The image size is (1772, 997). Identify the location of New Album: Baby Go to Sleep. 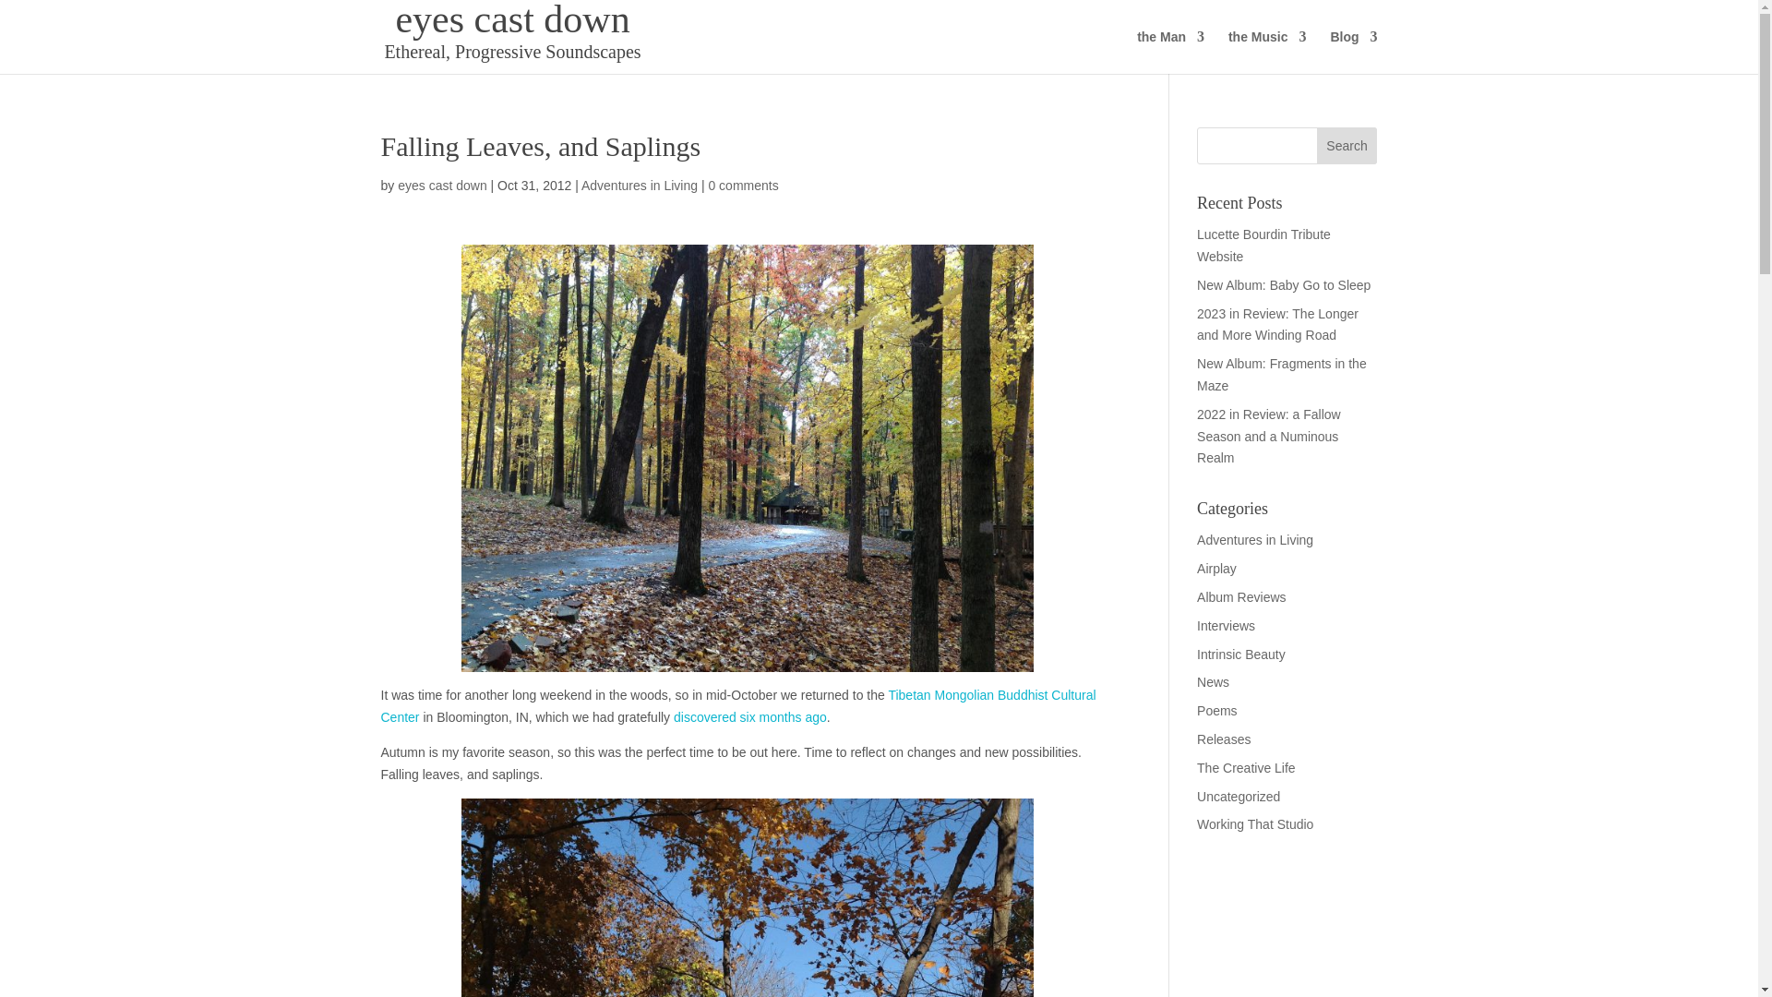
(1283, 285).